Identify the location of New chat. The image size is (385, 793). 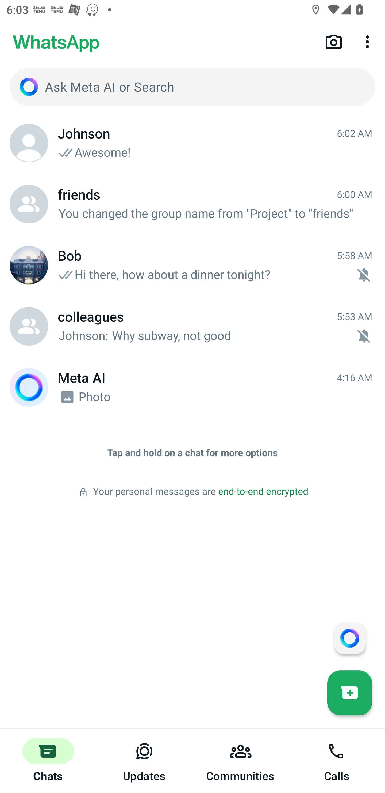
(350, 693).